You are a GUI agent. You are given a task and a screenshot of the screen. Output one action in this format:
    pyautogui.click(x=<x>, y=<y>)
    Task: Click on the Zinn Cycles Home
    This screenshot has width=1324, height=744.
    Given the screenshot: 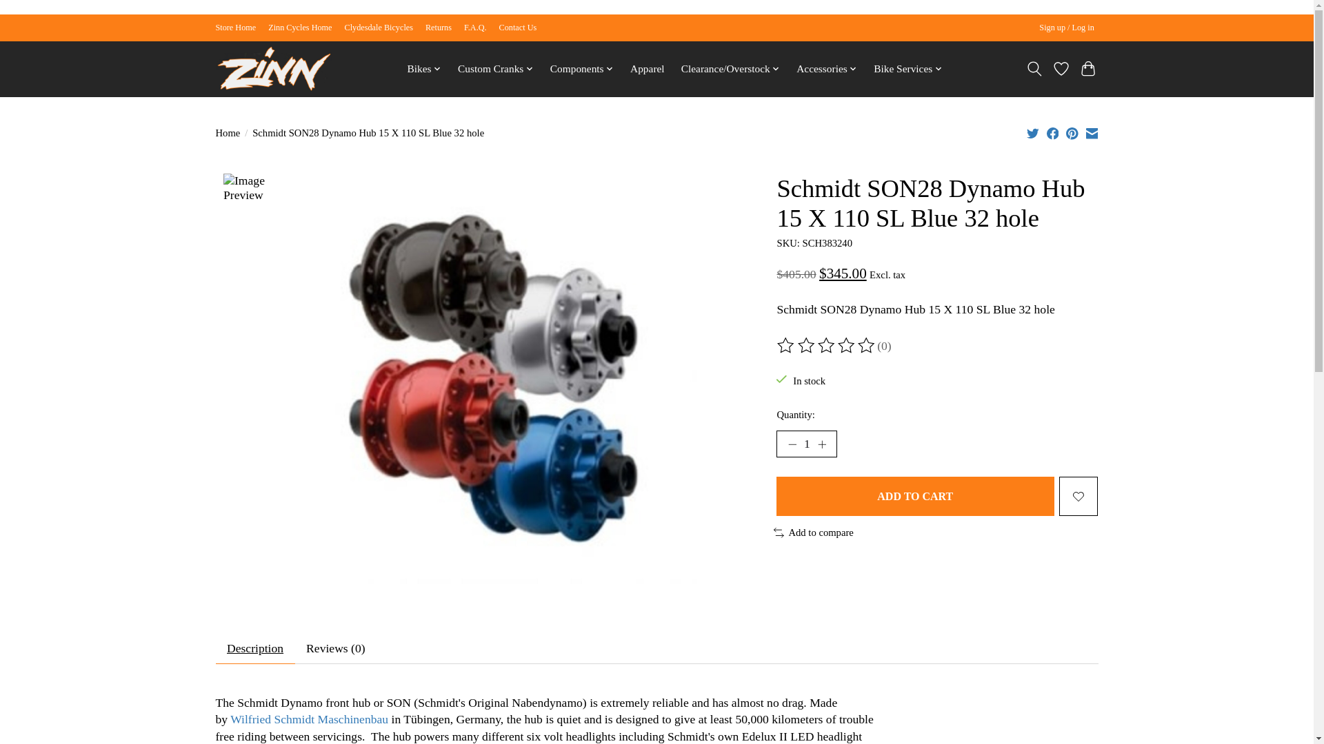 What is the action you would take?
    pyautogui.click(x=300, y=28)
    